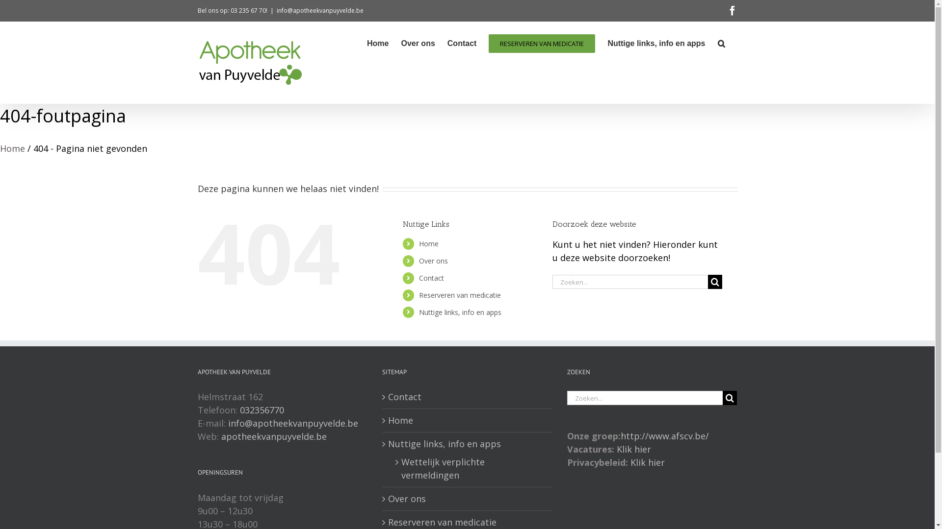 The width and height of the screenshot is (942, 529). Describe the element at coordinates (292, 423) in the screenshot. I see `info@apotheekvanpuyvelde.be` at that location.